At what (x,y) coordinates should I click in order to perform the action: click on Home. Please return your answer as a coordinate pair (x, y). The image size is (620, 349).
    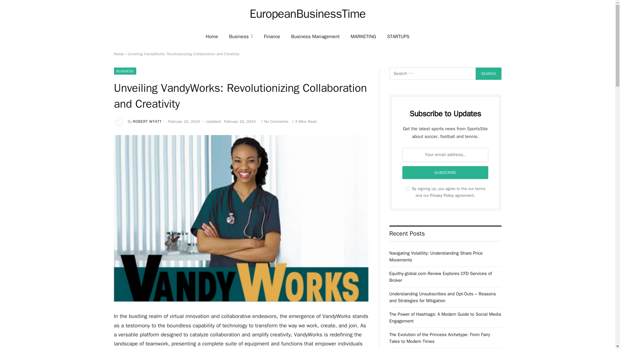
    Looking at the image, I should click on (212, 36).